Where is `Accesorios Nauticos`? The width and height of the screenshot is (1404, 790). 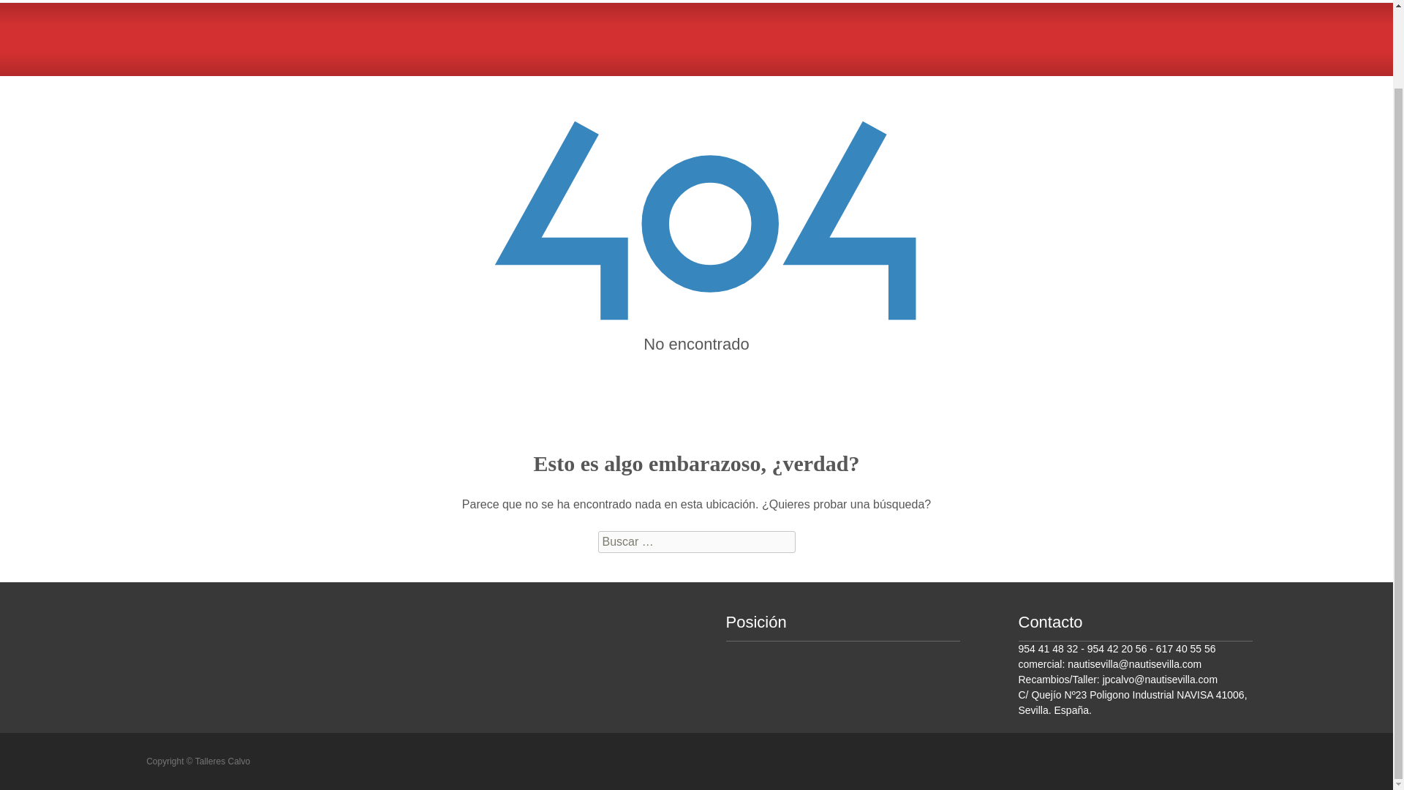 Accesorios Nauticos is located at coordinates (839, 1).